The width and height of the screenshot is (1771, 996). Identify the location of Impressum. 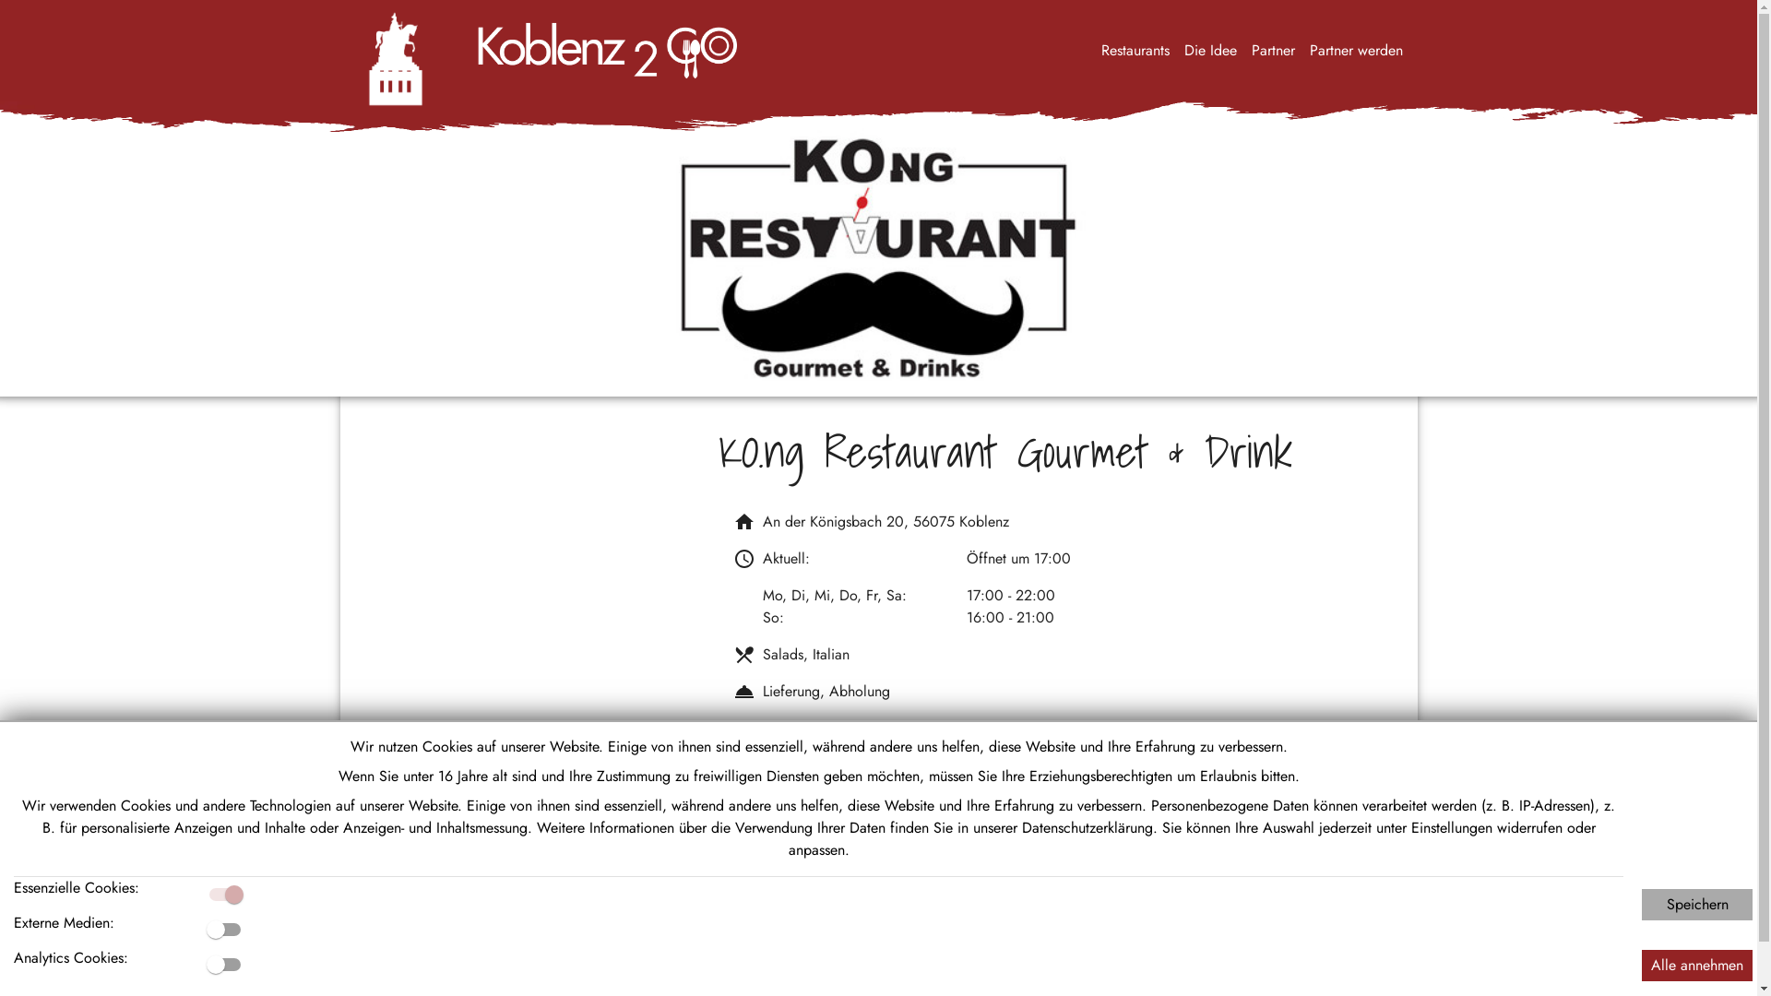
(1679, 954).